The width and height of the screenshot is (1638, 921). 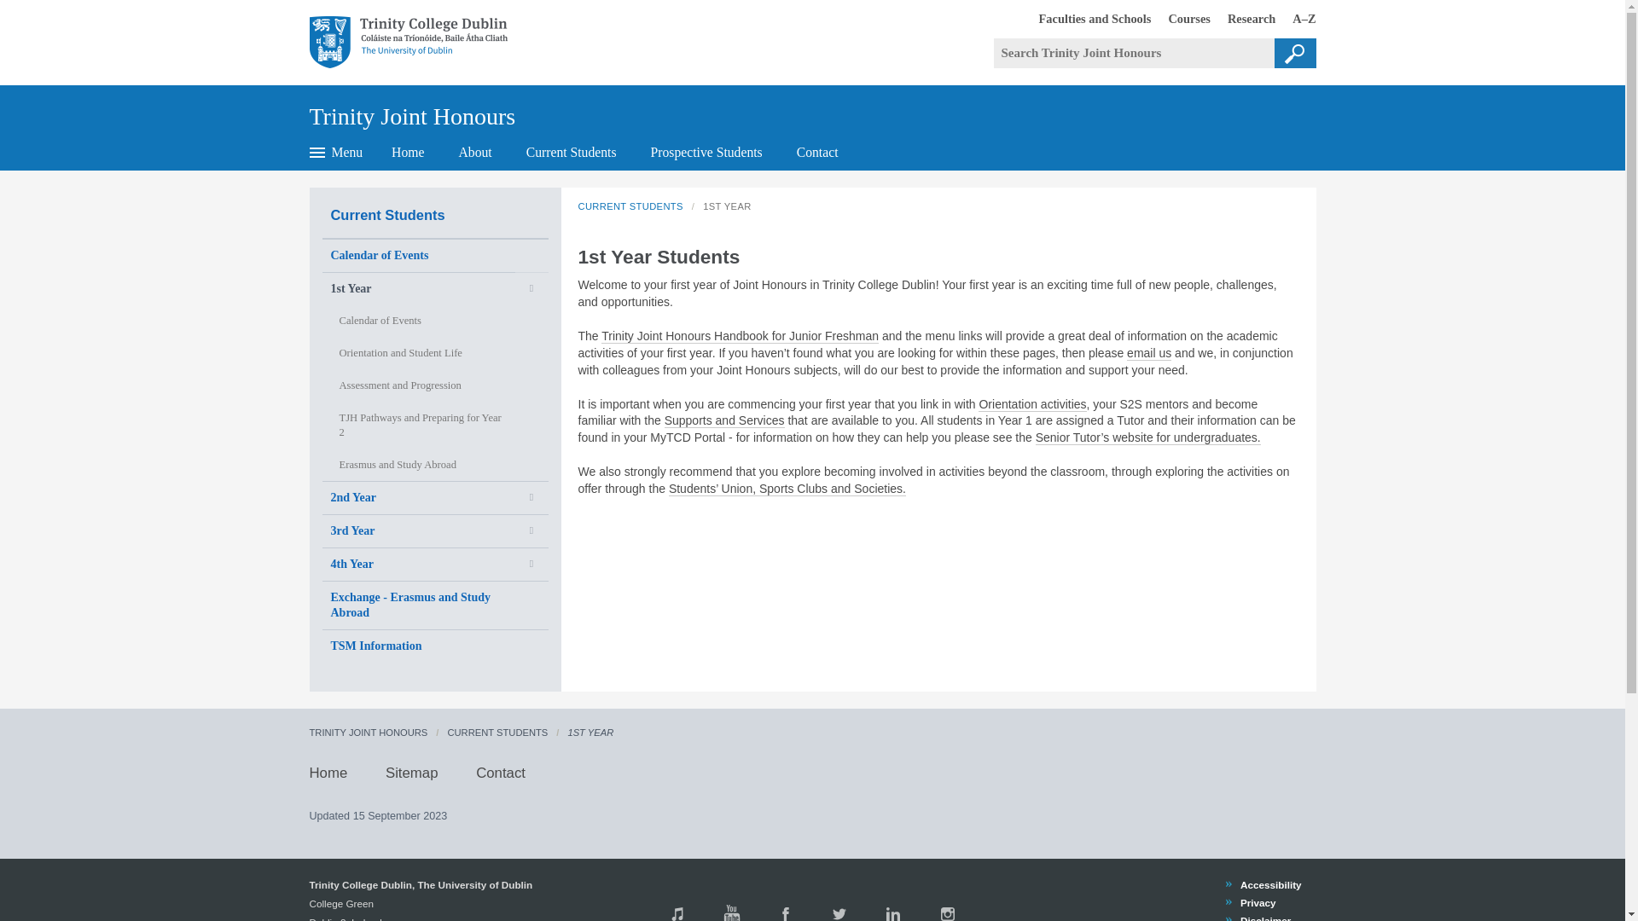 I want to click on Home, so click(x=817, y=152).